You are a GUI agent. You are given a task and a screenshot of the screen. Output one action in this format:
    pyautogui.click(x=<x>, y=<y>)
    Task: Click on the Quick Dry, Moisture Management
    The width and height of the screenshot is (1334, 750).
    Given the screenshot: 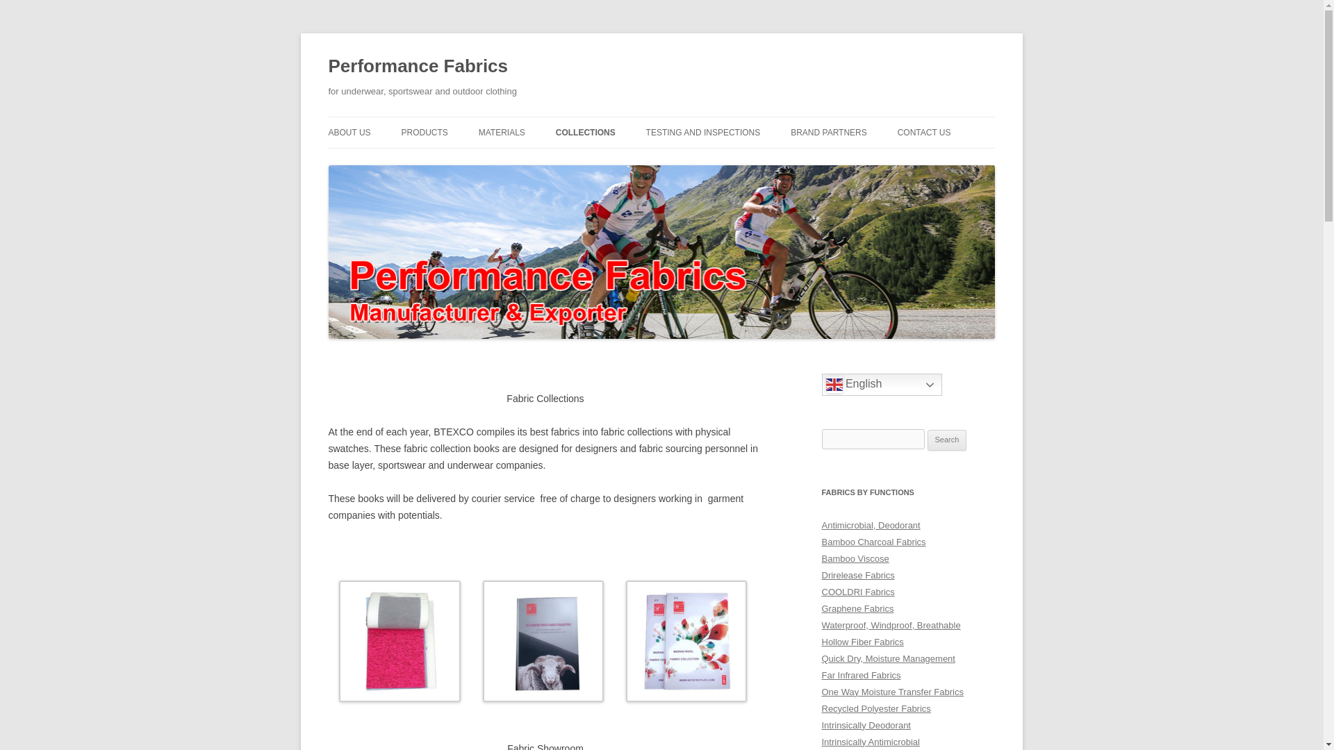 What is the action you would take?
    pyautogui.click(x=888, y=658)
    